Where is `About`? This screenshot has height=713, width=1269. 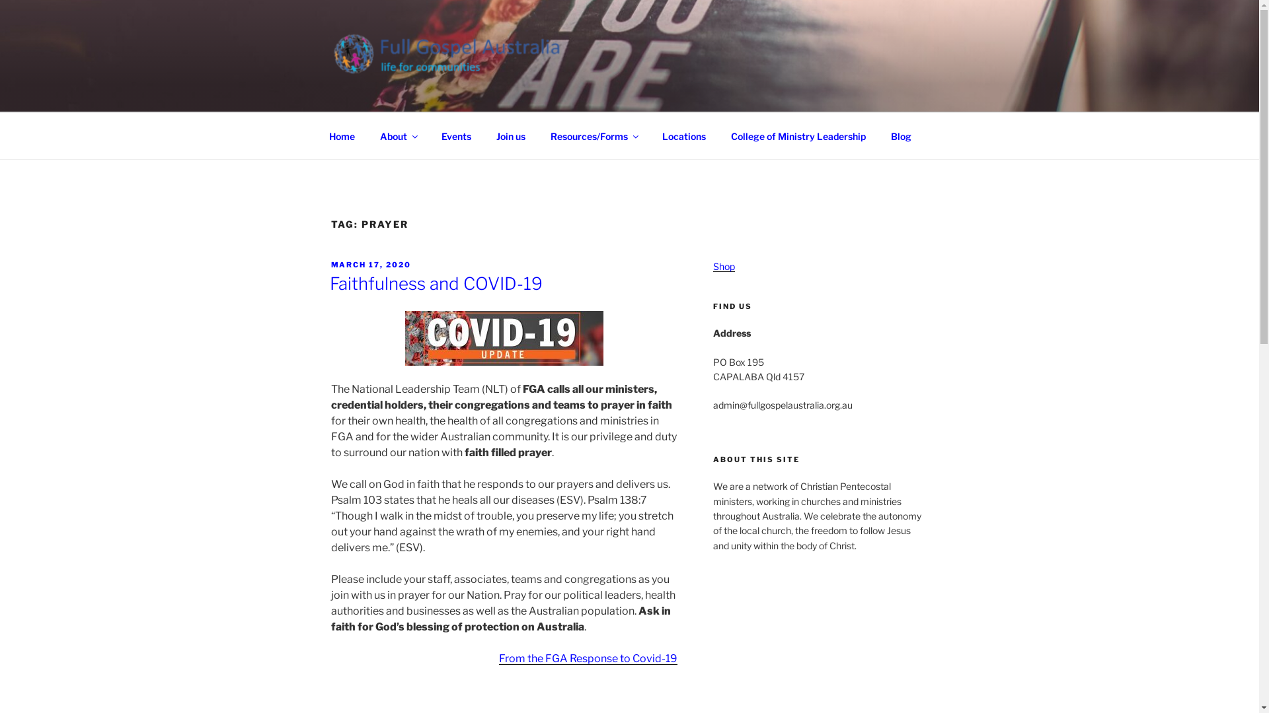
About is located at coordinates (399, 136).